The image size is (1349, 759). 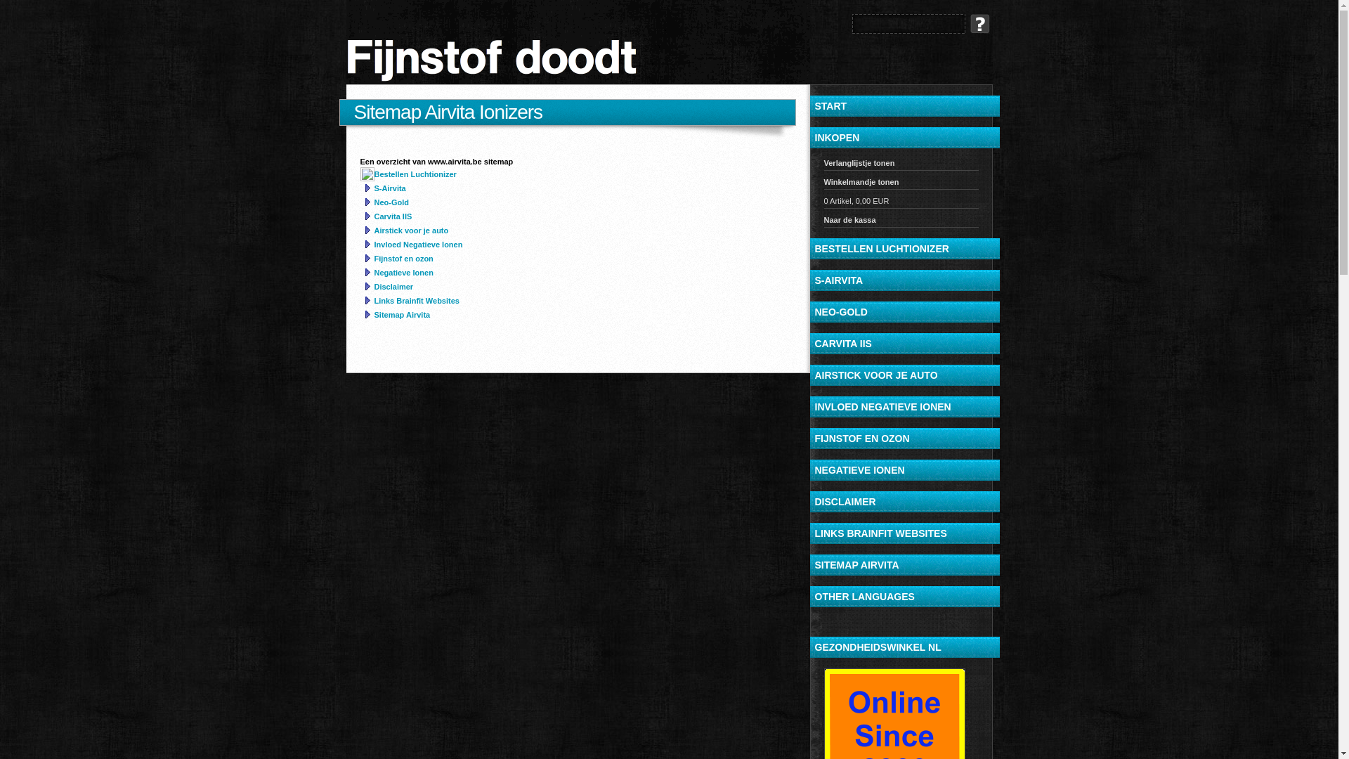 I want to click on BESTELLEN LUCHTIONIZER, so click(x=904, y=249).